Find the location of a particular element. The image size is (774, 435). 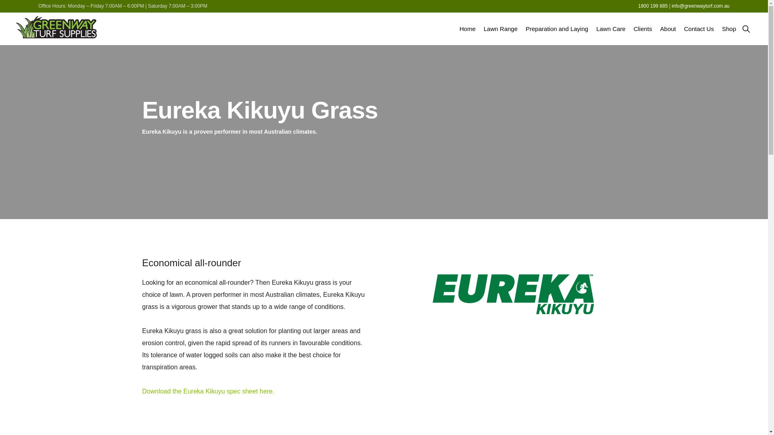

Preparation and Laying is located at coordinates (557, 29).